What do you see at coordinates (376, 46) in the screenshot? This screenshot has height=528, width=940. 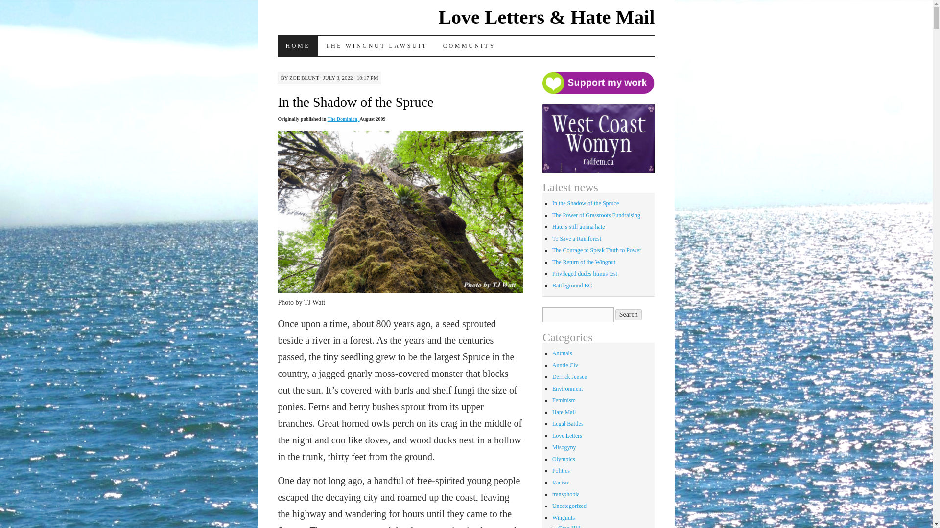 I see `THE WINGNUT LAWSUIT` at bounding box center [376, 46].